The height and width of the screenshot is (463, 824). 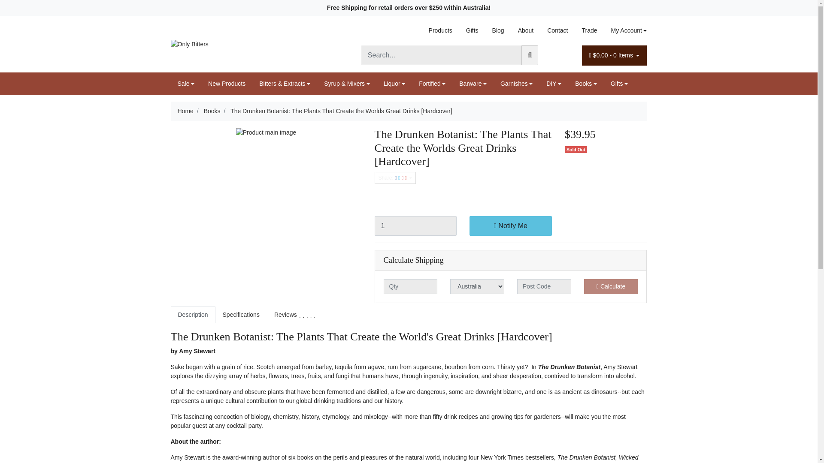 I want to click on Only Bitters, so click(x=189, y=44).